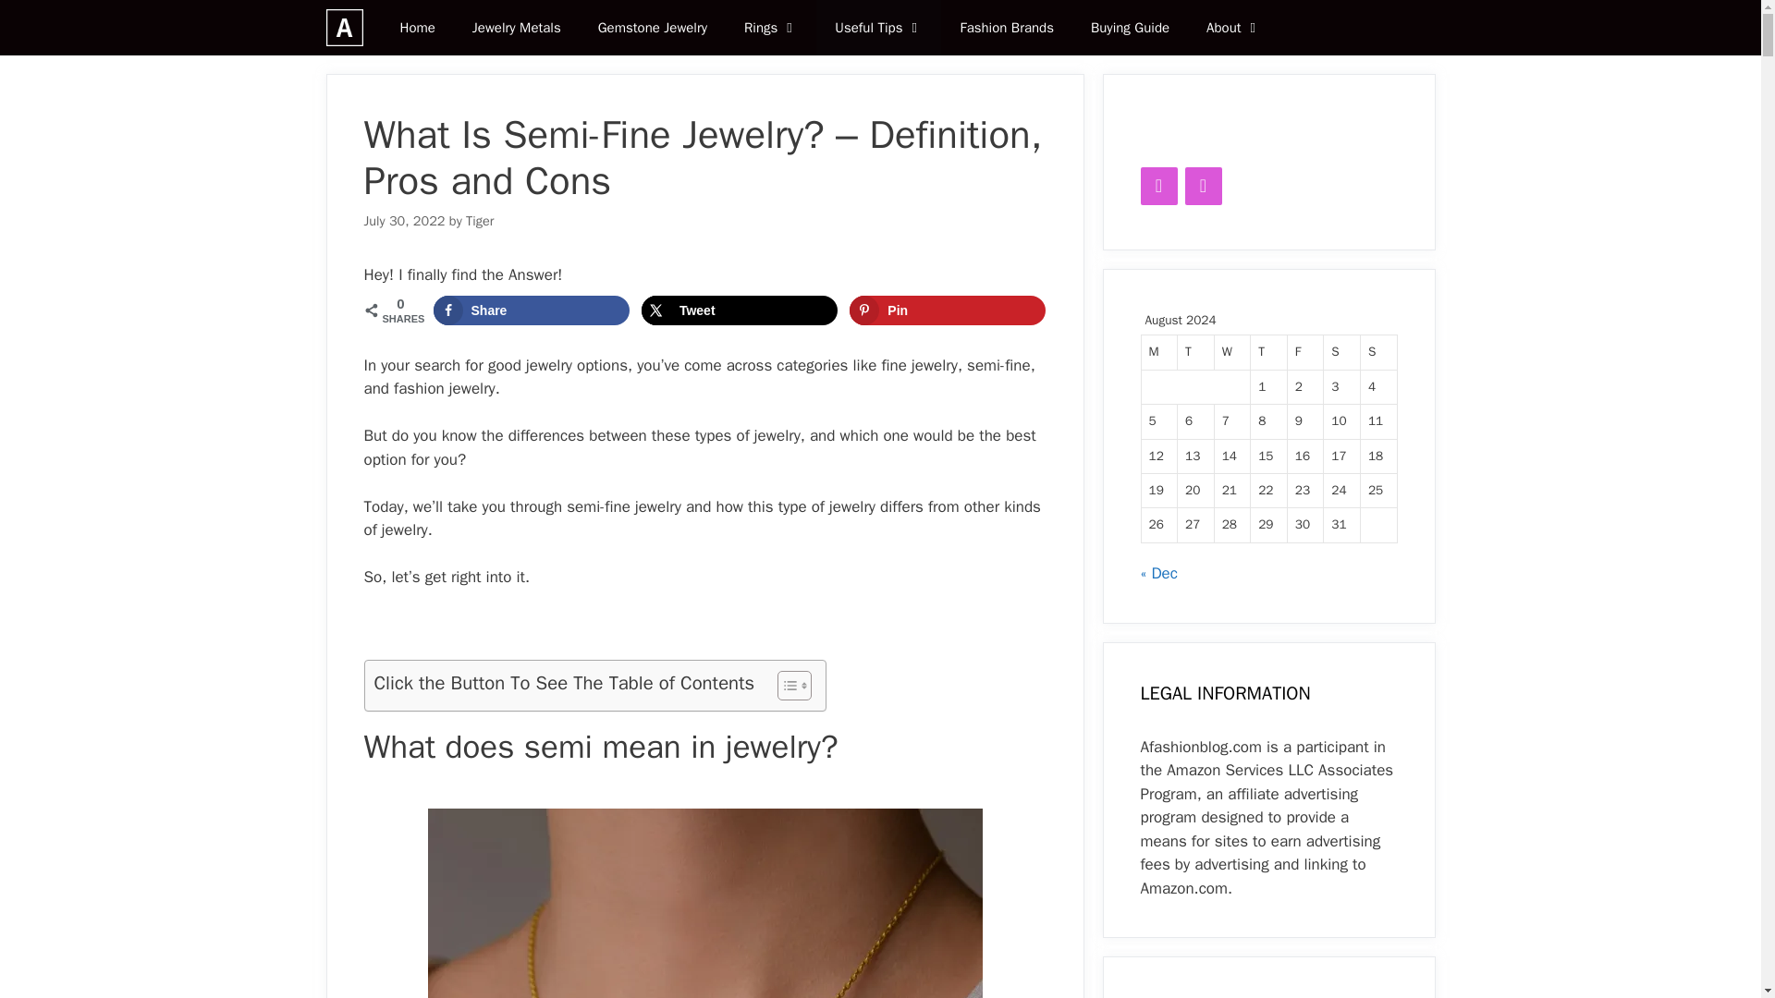 The image size is (1775, 998). I want to click on Share on Facebook, so click(531, 310).